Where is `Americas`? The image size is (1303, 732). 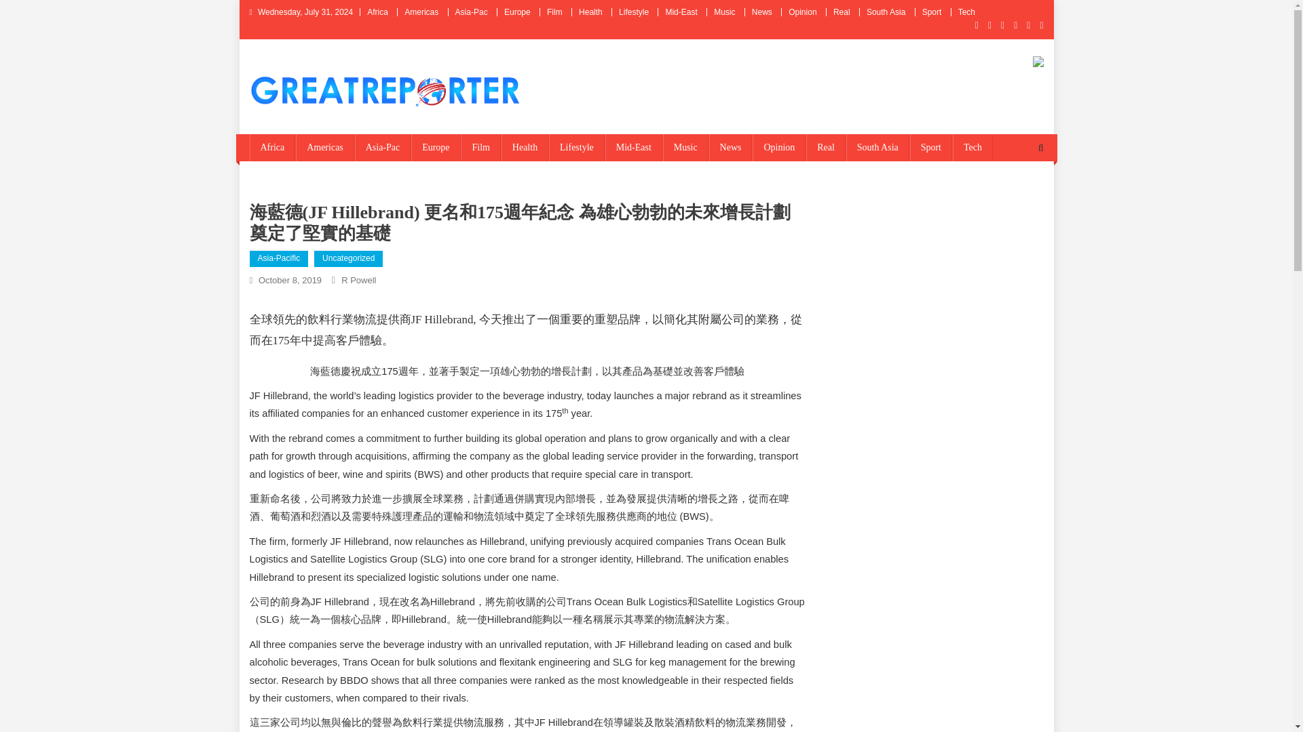 Americas is located at coordinates (324, 147).